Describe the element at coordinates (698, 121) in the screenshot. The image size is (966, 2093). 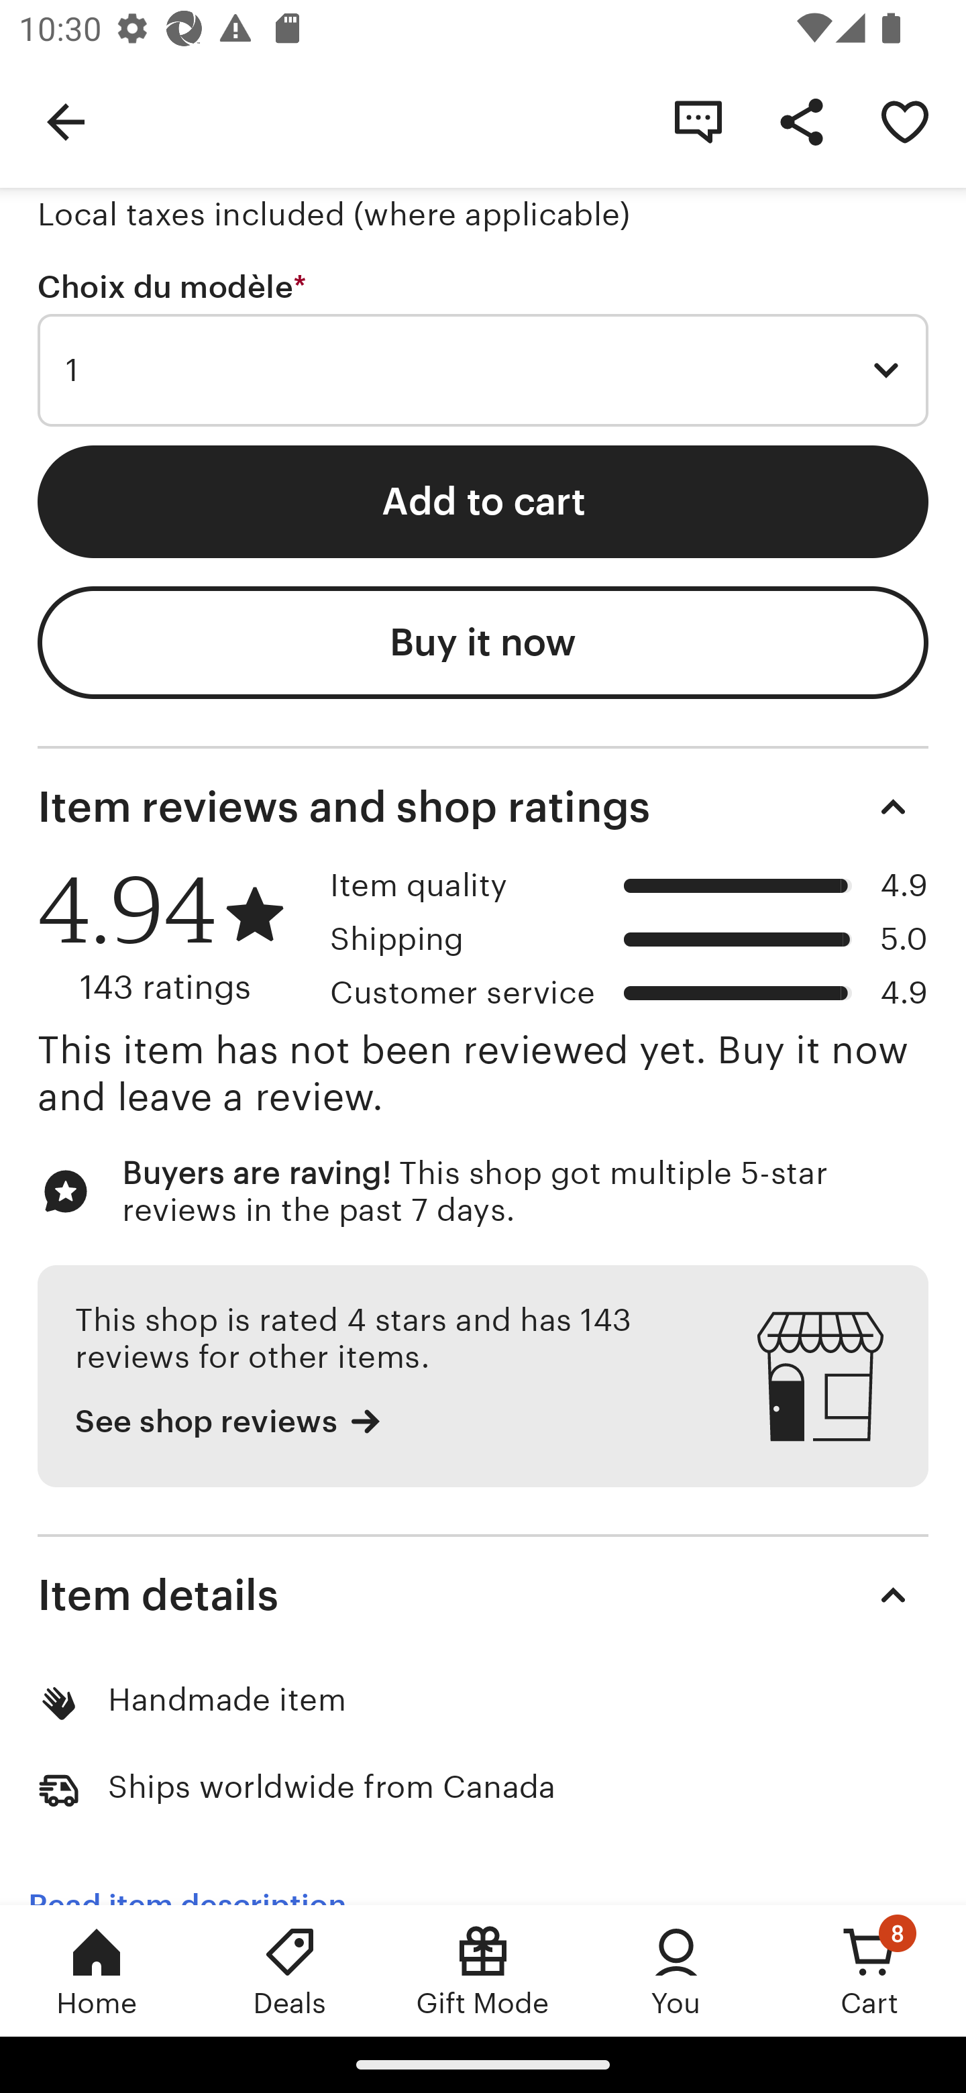
I see `Contact shop` at that location.